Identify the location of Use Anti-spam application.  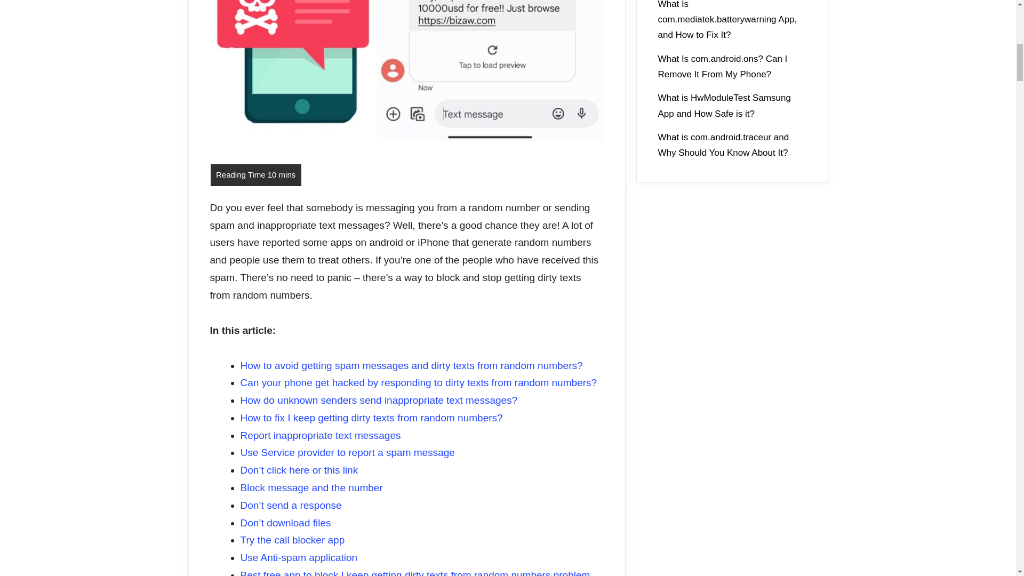
(299, 557).